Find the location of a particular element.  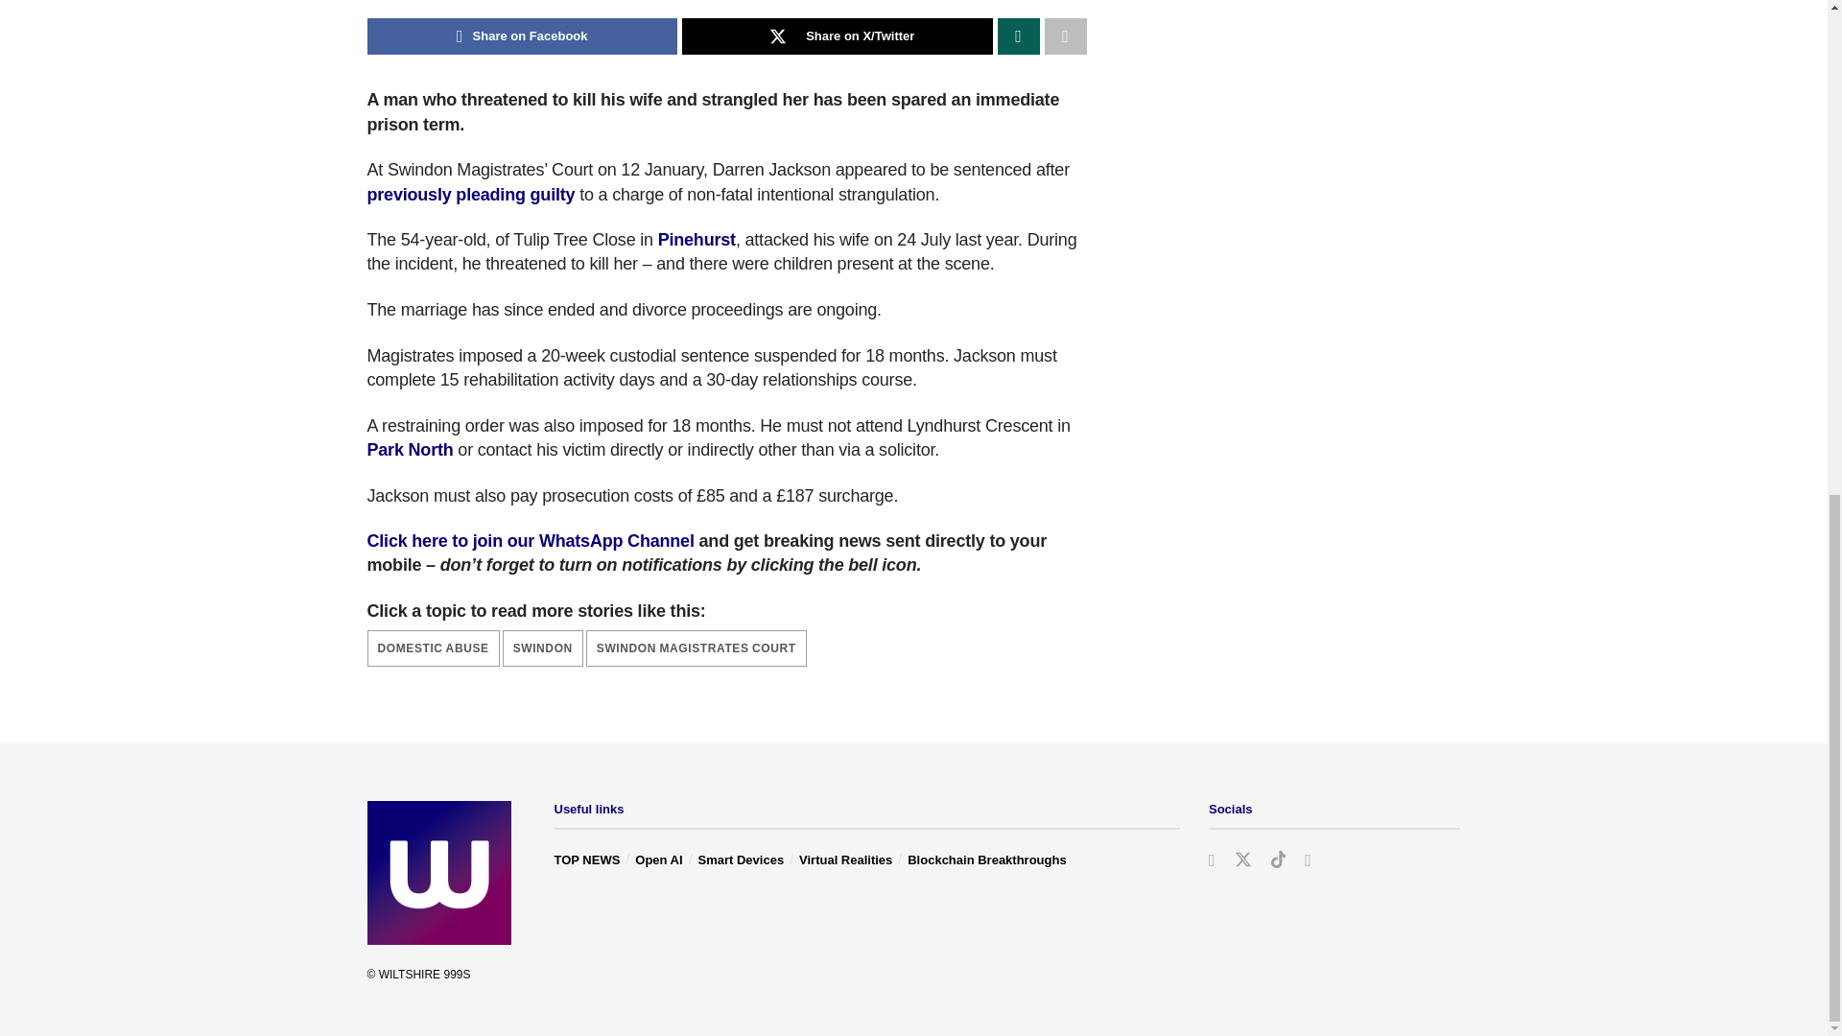

SWINDON MAGISTRATES COURT is located at coordinates (696, 648).